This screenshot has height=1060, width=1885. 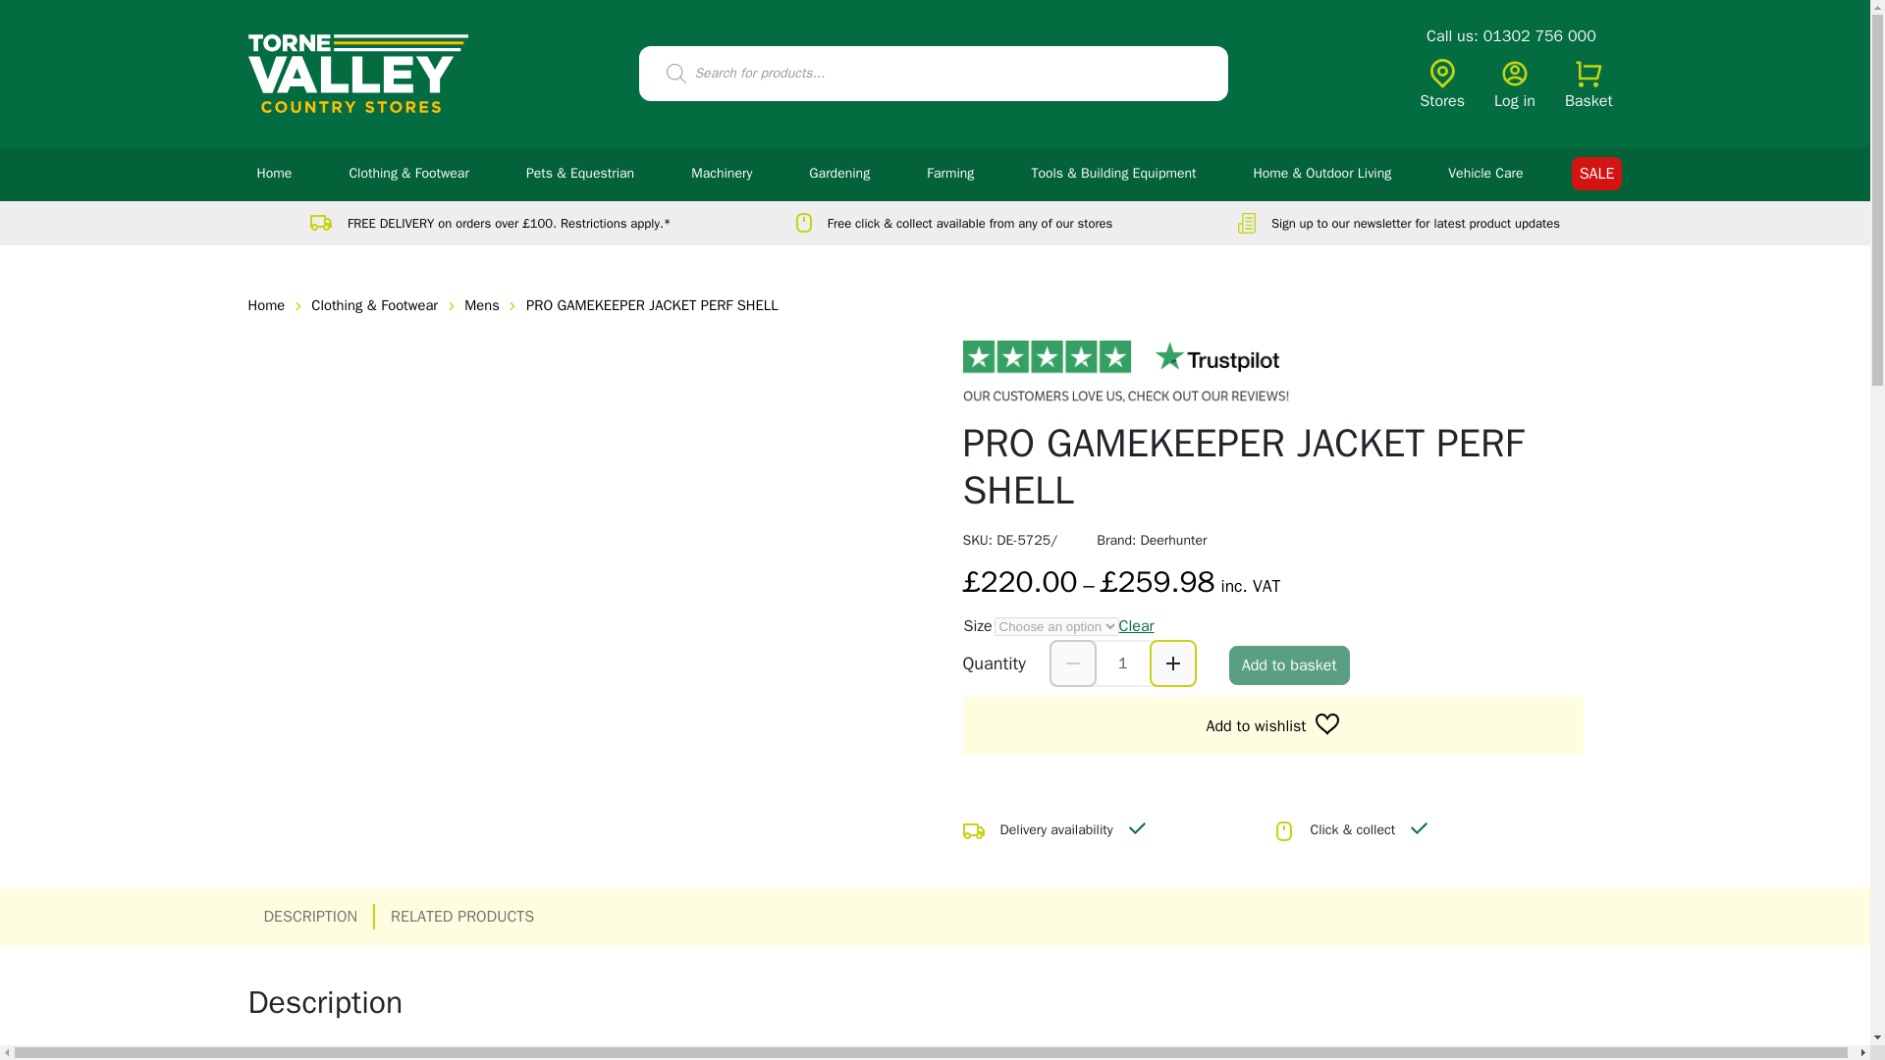 What do you see at coordinates (1589, 86) in the screenshot?
I see `Basket` at bounding box center [1589, 86].